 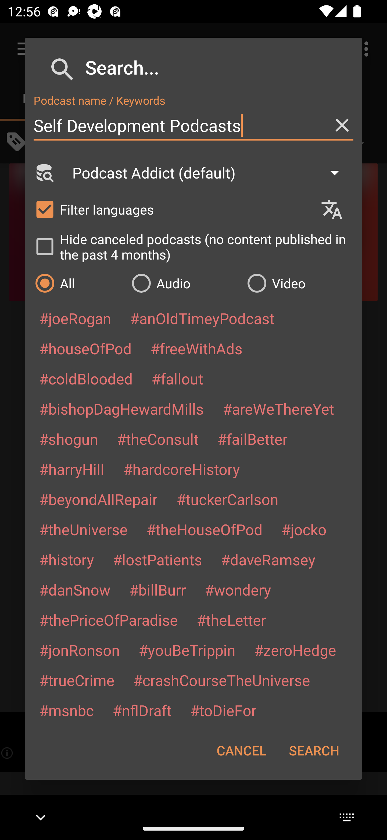 I want to click on Audio, so click(x=184, y=283).